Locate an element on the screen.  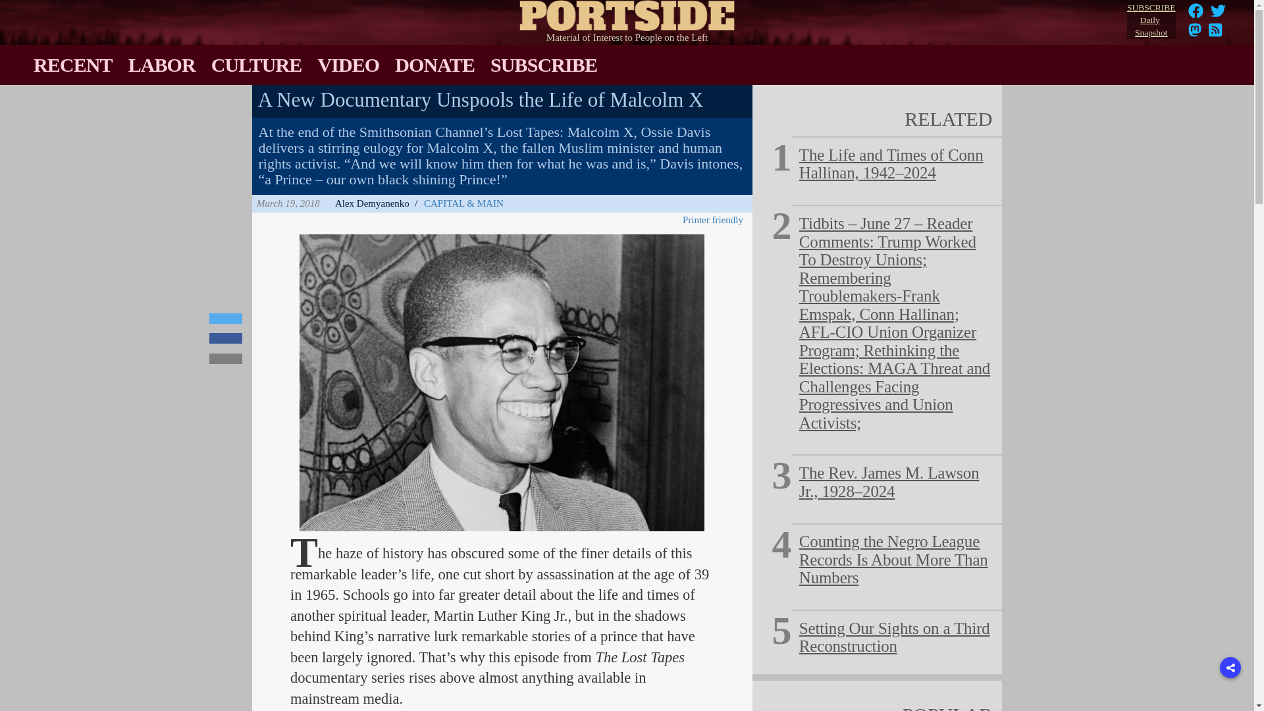
Facebook is located at coordinates (162, 65).